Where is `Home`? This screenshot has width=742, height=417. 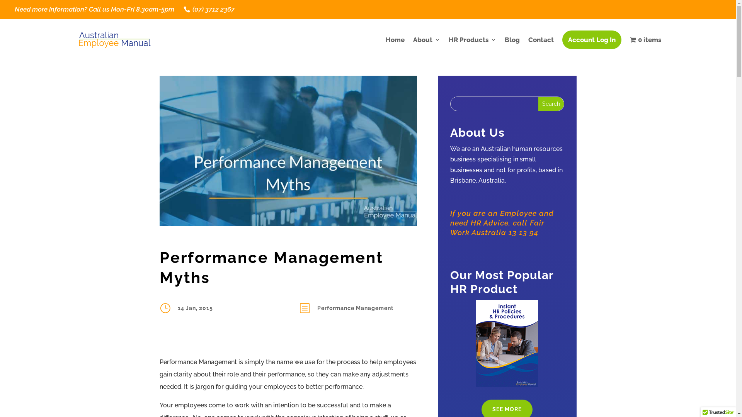
Home is located at coordinates (395, 40).